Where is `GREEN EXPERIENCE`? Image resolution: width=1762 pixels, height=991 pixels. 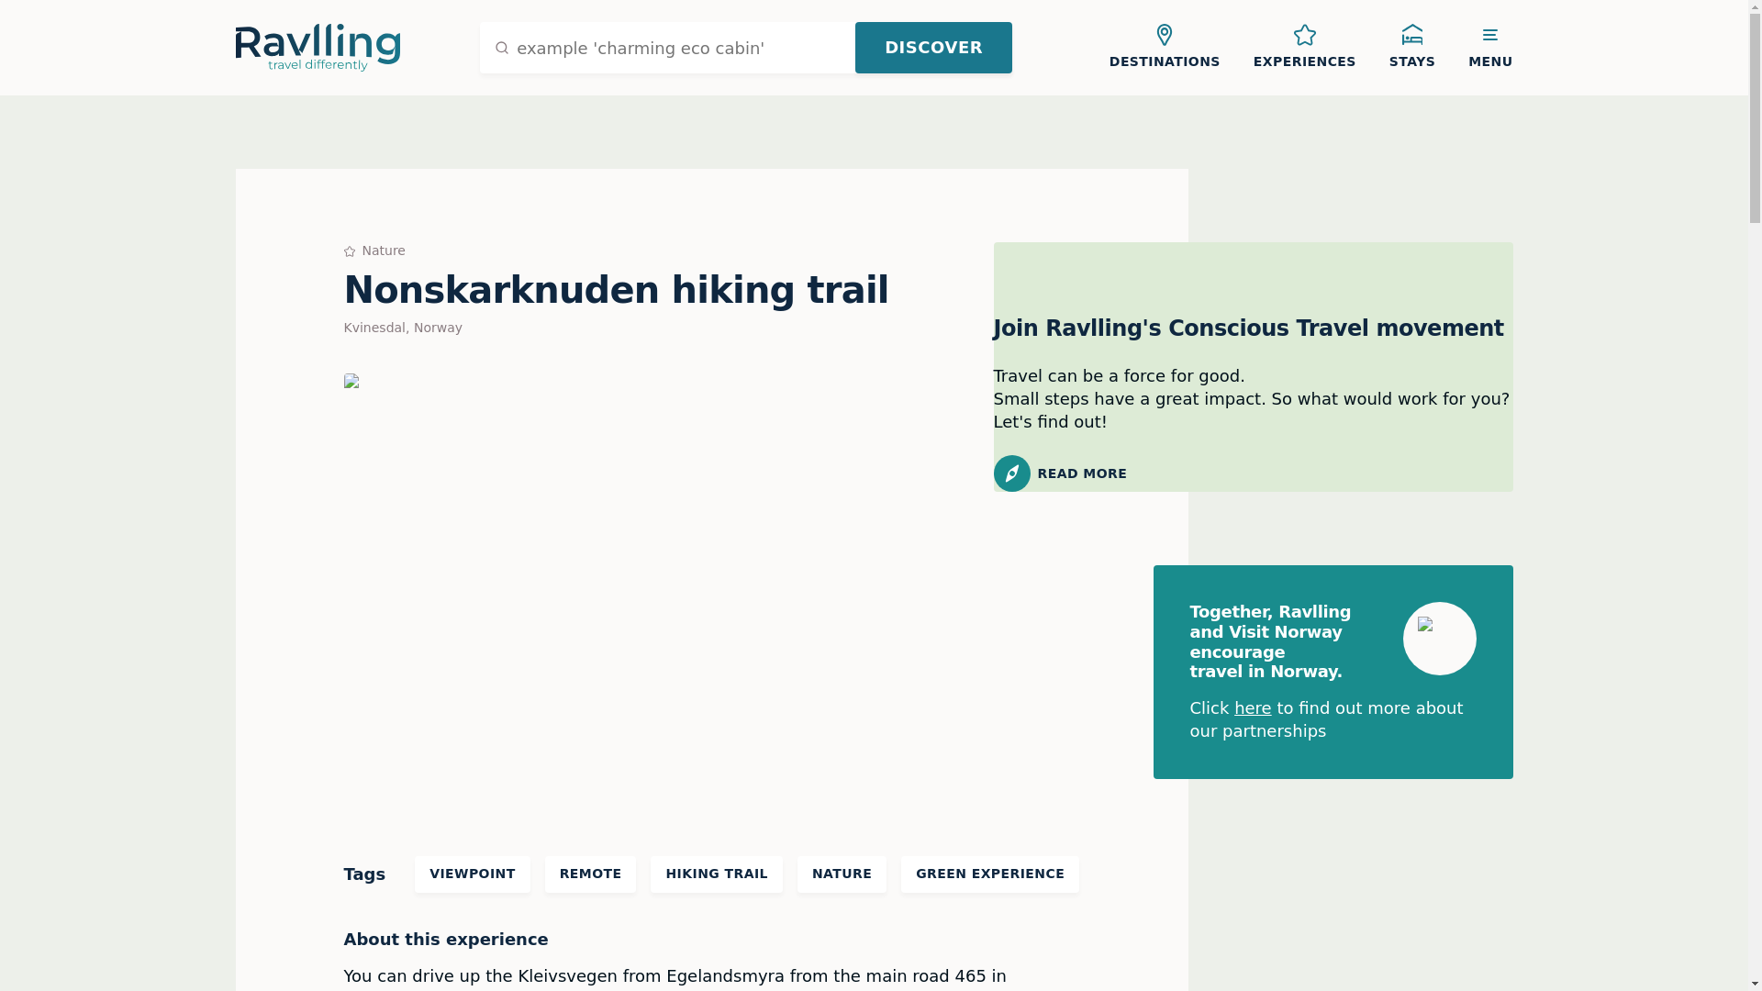
GREEN EXPERIENCE is located at coordinates (989, 874).